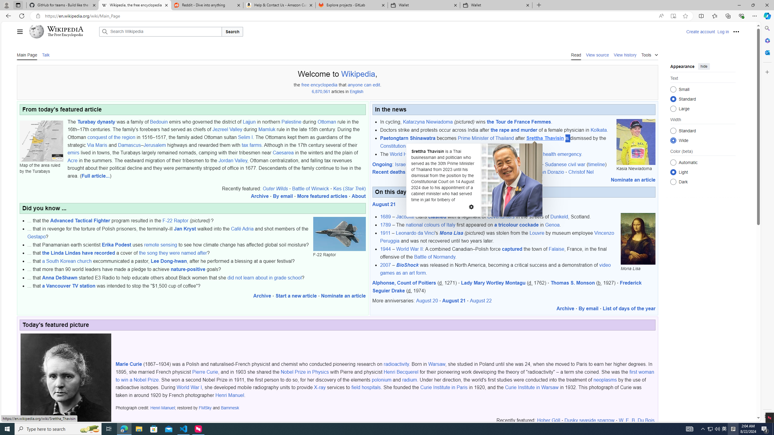 Image resolution: width=774 pixels, height=435 pixels. I want to click on Covenanters, so click(501, 217).